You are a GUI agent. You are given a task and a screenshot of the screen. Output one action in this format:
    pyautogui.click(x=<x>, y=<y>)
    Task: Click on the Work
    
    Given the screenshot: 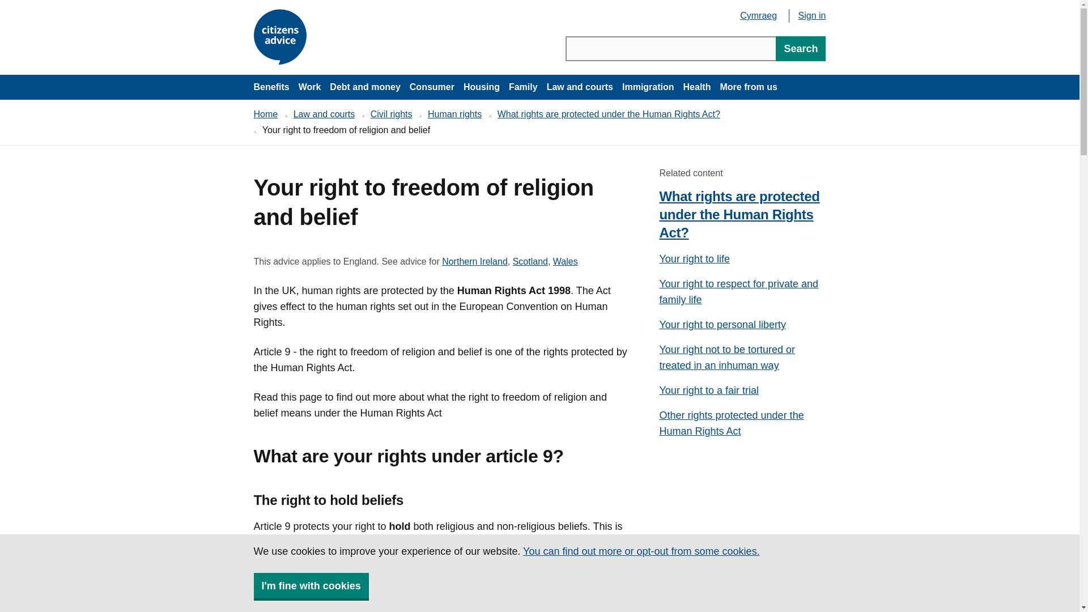 What is the action you would take?
    pyautogui.click(x=309, y=87)
    